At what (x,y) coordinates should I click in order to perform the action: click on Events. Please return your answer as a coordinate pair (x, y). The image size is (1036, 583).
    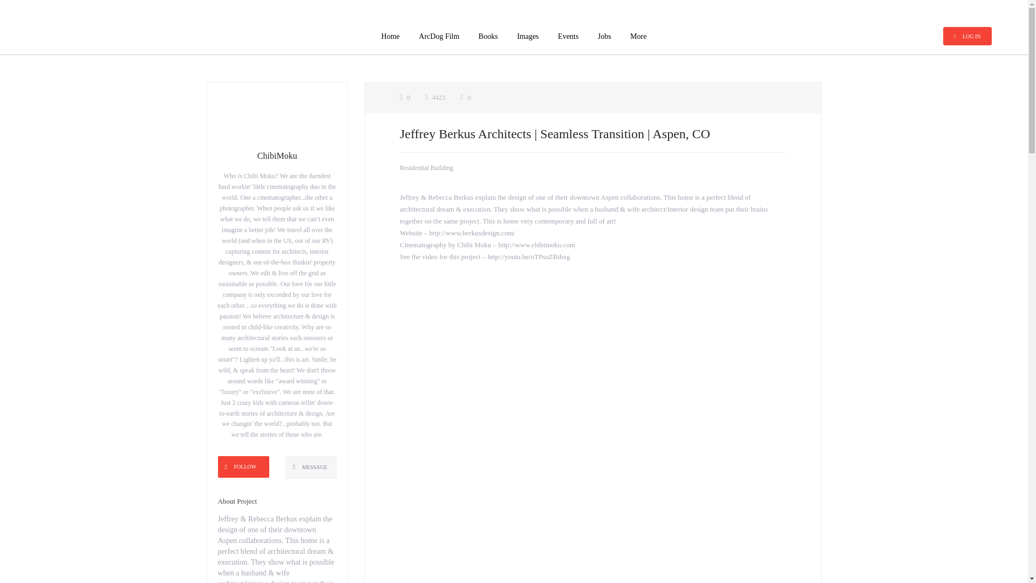
    Looking at the image, I should click on (568, 36).